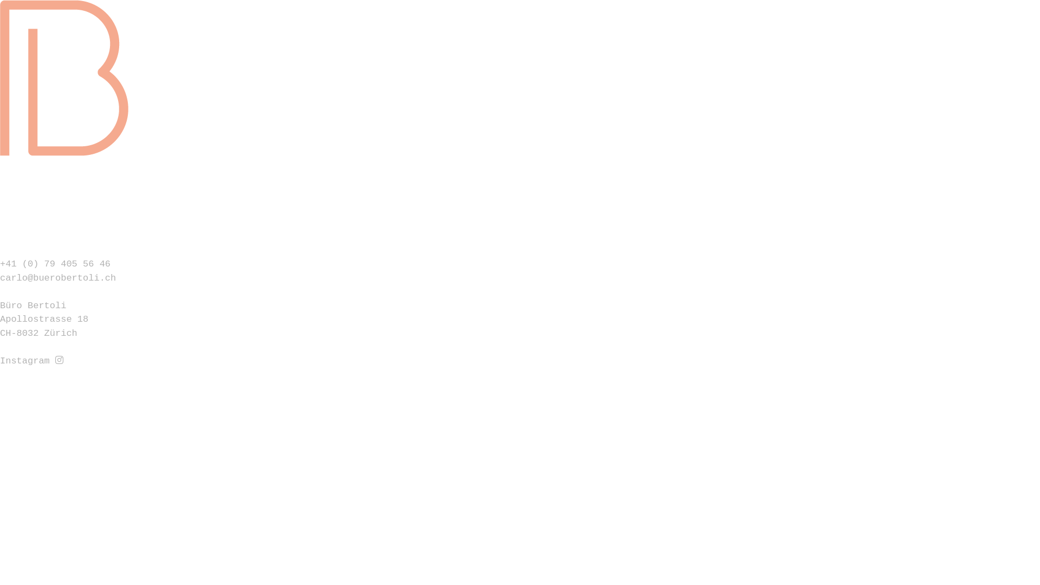  What do you see at coordinates (31, 361) in the screenshot?
I see `Instagram` at bounding box center [31, 361].